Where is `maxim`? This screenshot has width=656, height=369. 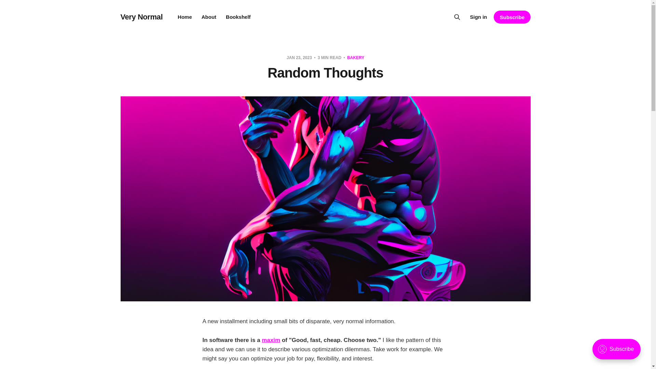 maxim is located at coordinates (271, 340).